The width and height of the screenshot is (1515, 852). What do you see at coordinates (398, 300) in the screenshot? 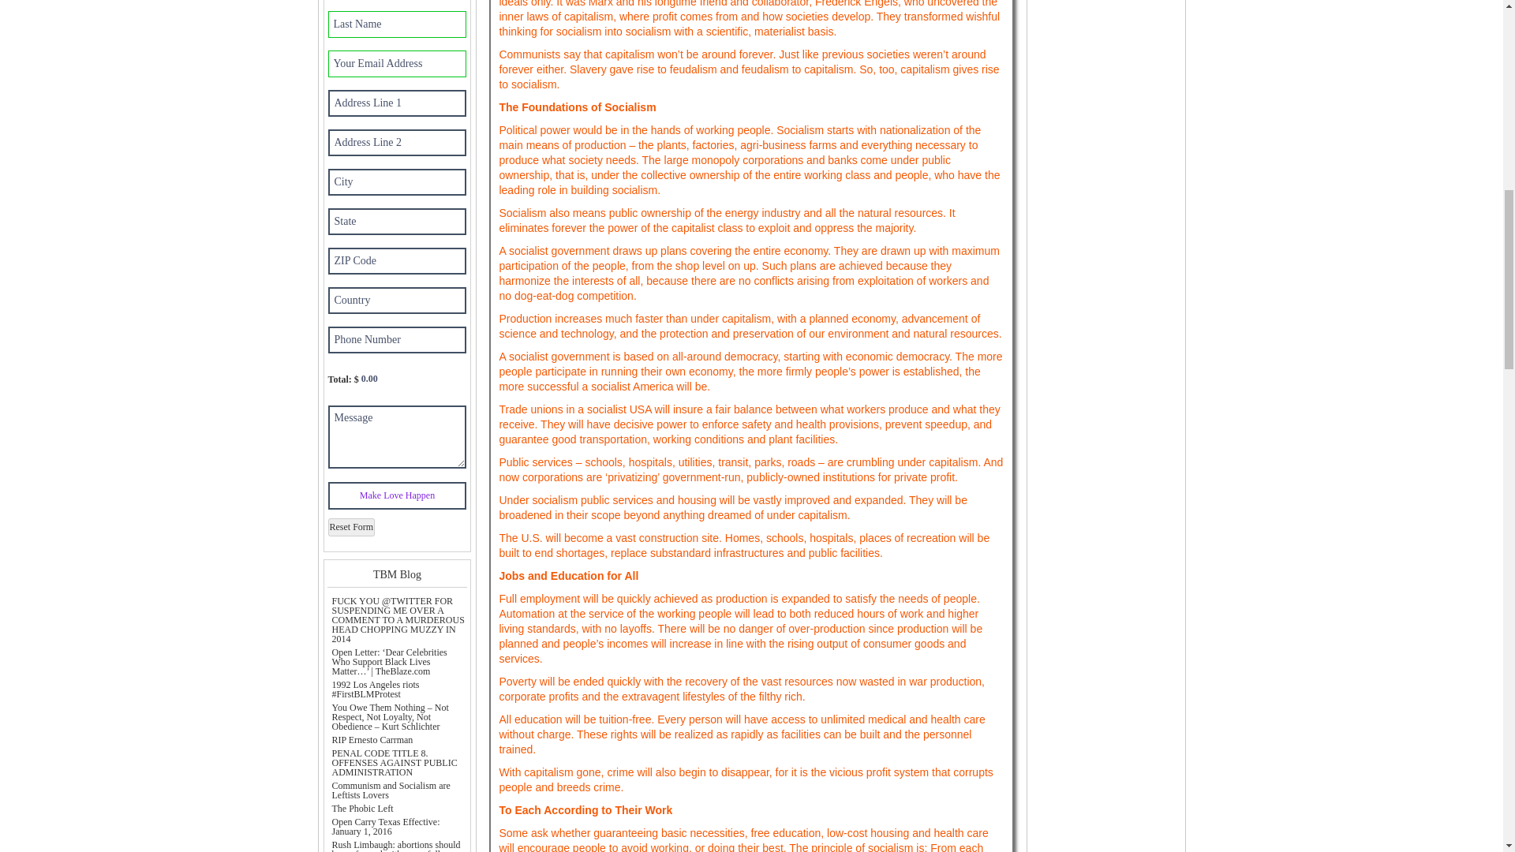
I see `Country` at bounding box center [398, 300].